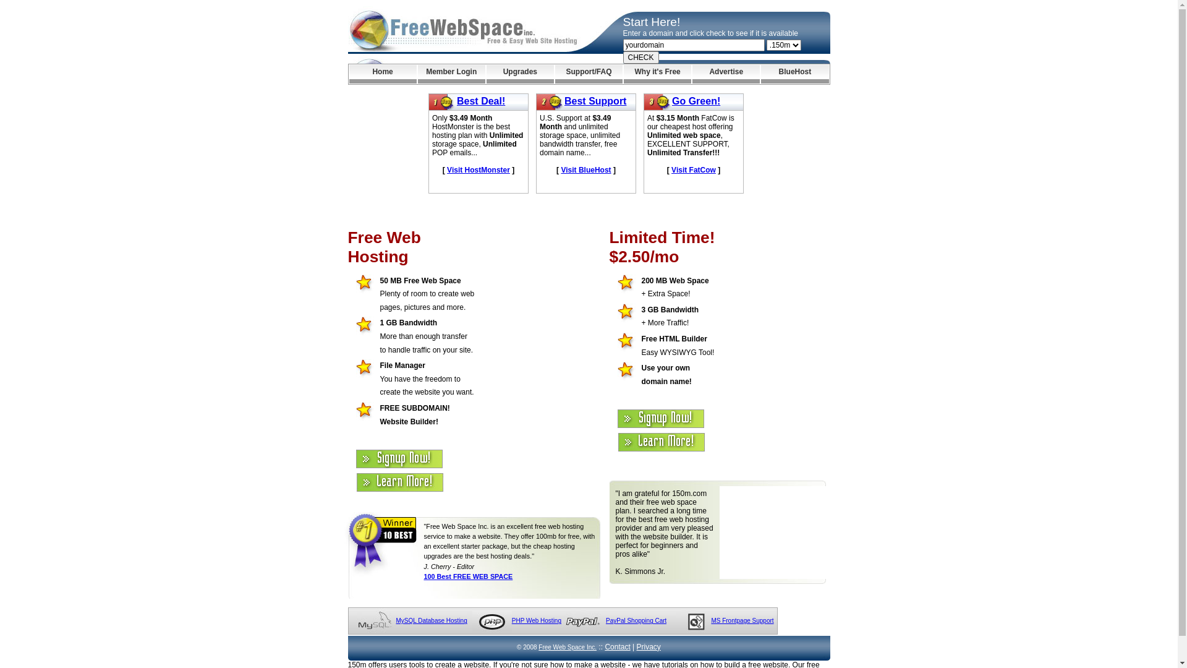 Image resolution: width=1187 pixels, height=668 pixels. What do you see at coordinates (641, 58) in the screenshot?
I see `CHECK` at bounding box center [641, 58].